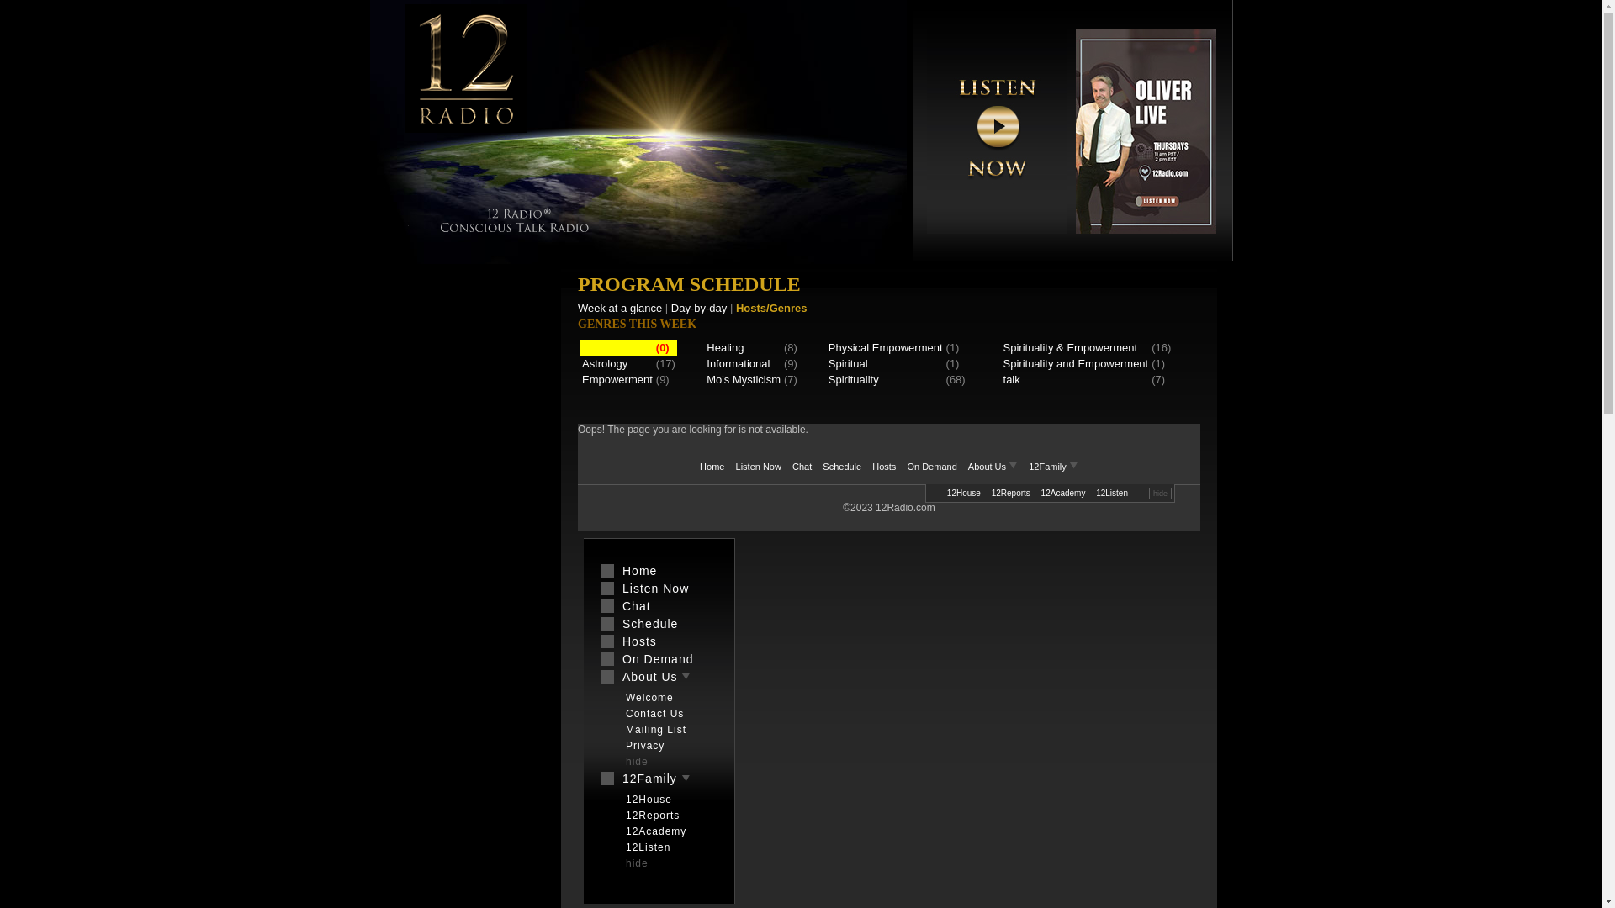 This screenshot has height=908, width=1615. What do you see at coordinates (1068, 493) in the screenshot?
I see `Mailing List` at bounding box center [1068, 493].